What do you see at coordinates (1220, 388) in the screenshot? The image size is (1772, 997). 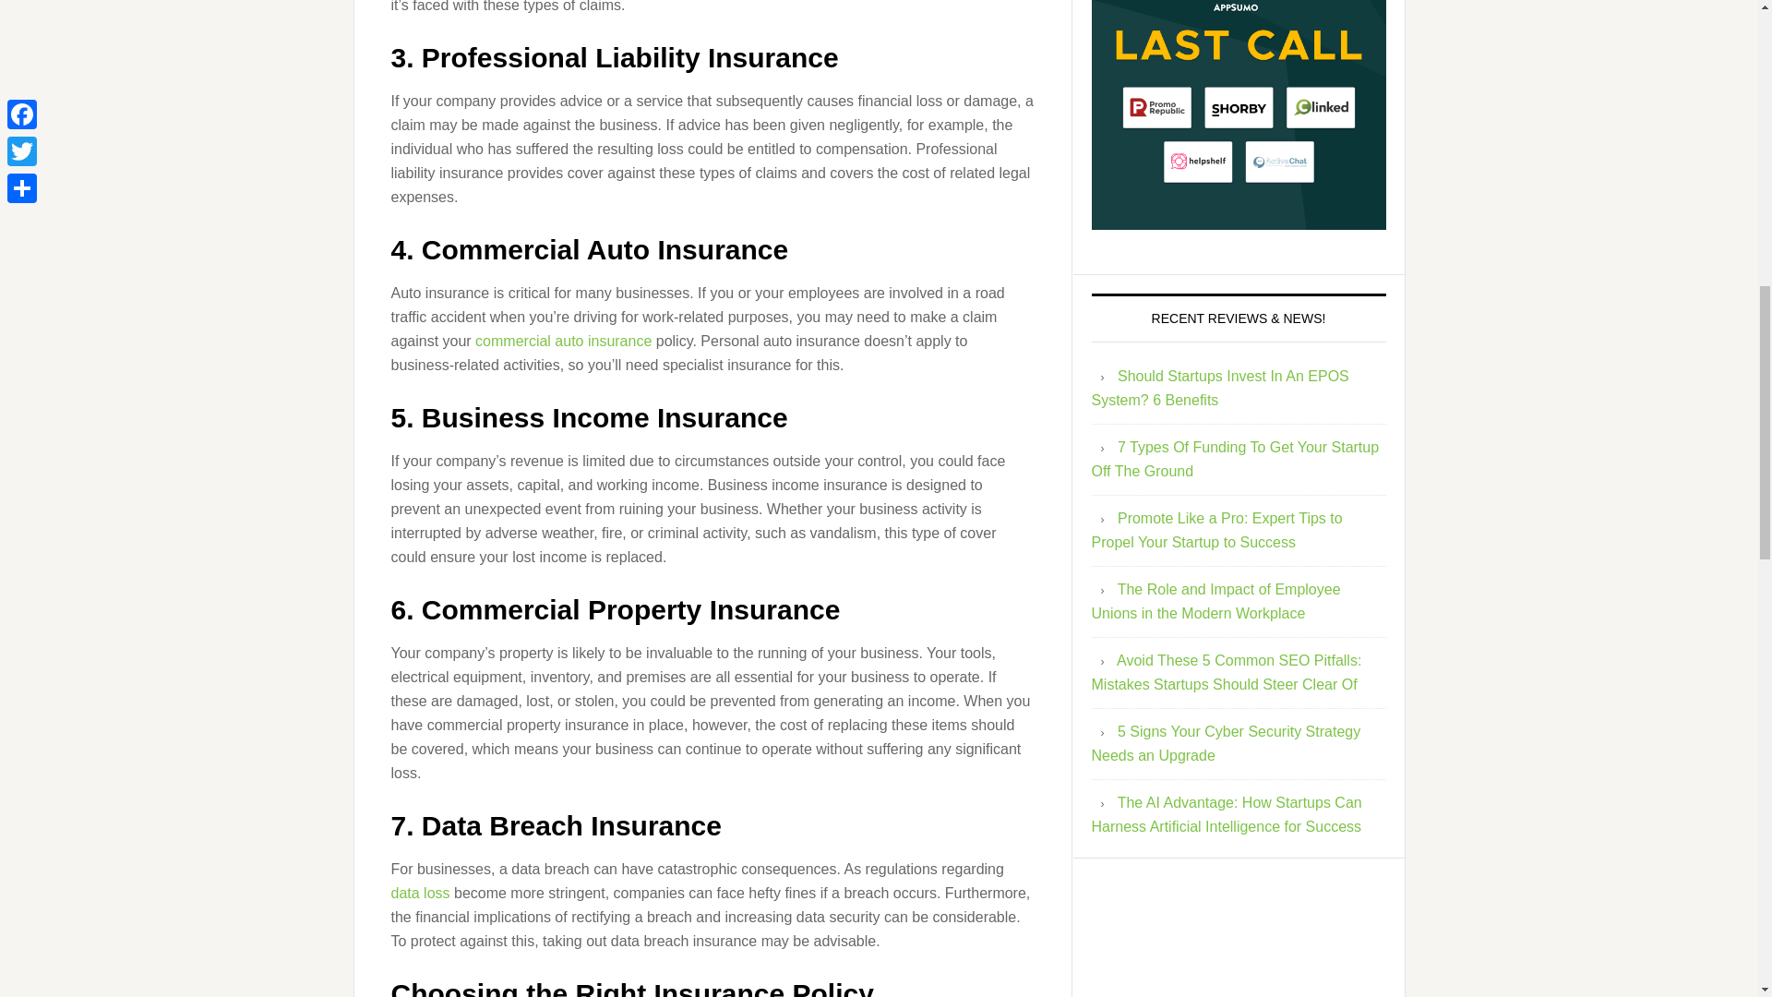 I see `Should Startups Invest In An EPOS System? 6 Benefits` at bounding box center [1220, 388].